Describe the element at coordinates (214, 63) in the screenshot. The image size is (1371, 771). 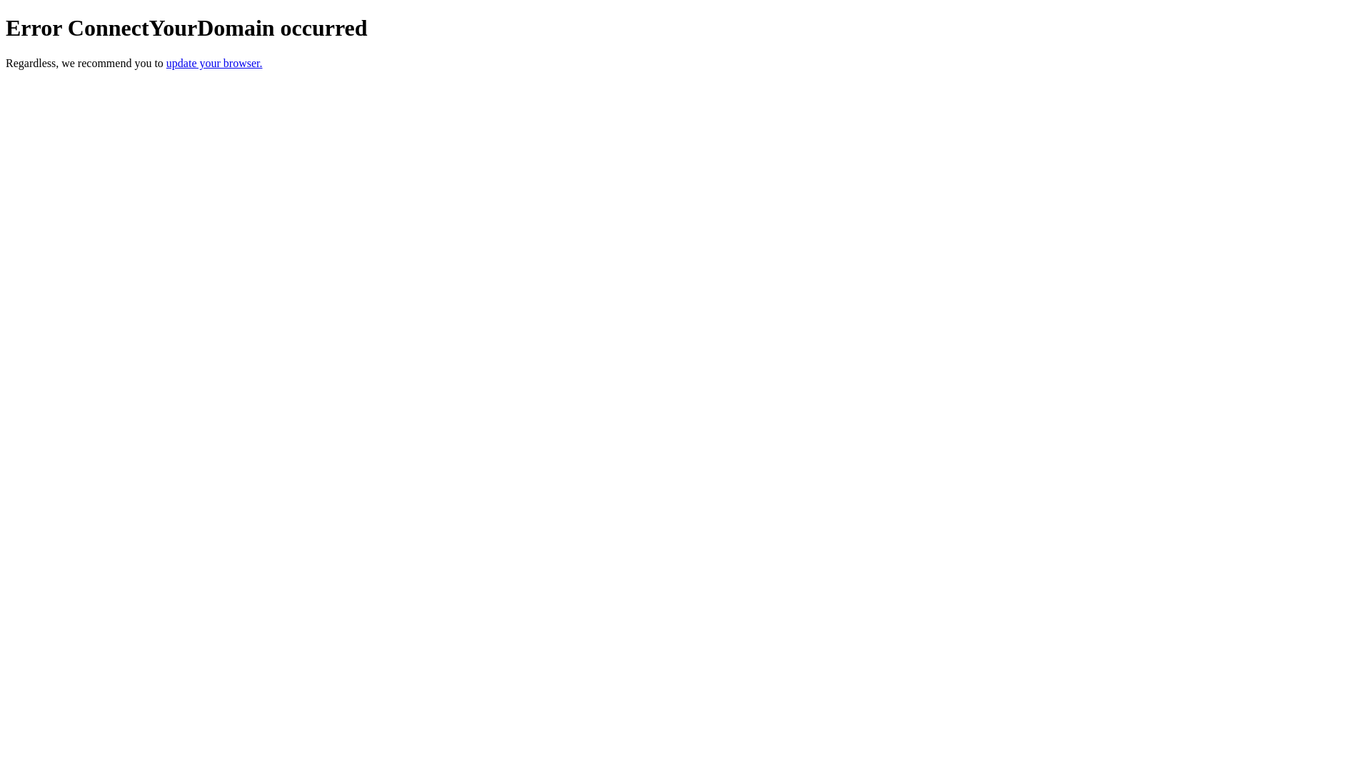
I see `update your browser.` at that location.